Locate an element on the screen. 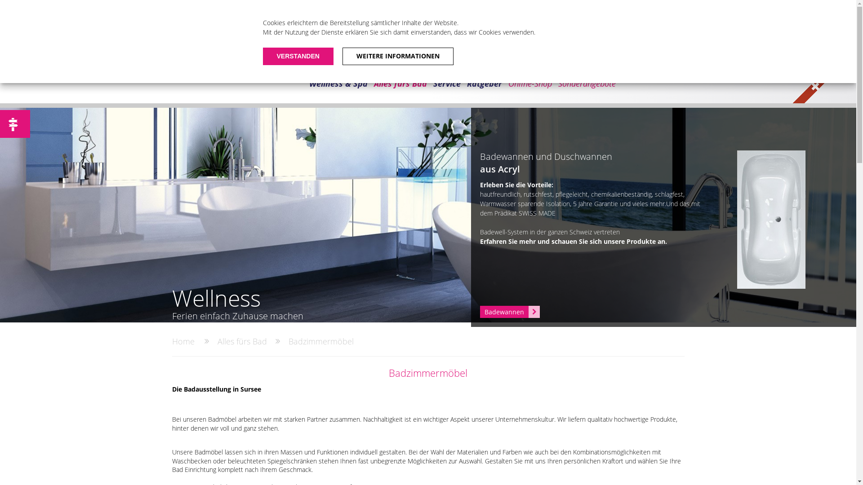 This screenshot has width=863, height=485. Suchen is located at coordinates (15, 8).